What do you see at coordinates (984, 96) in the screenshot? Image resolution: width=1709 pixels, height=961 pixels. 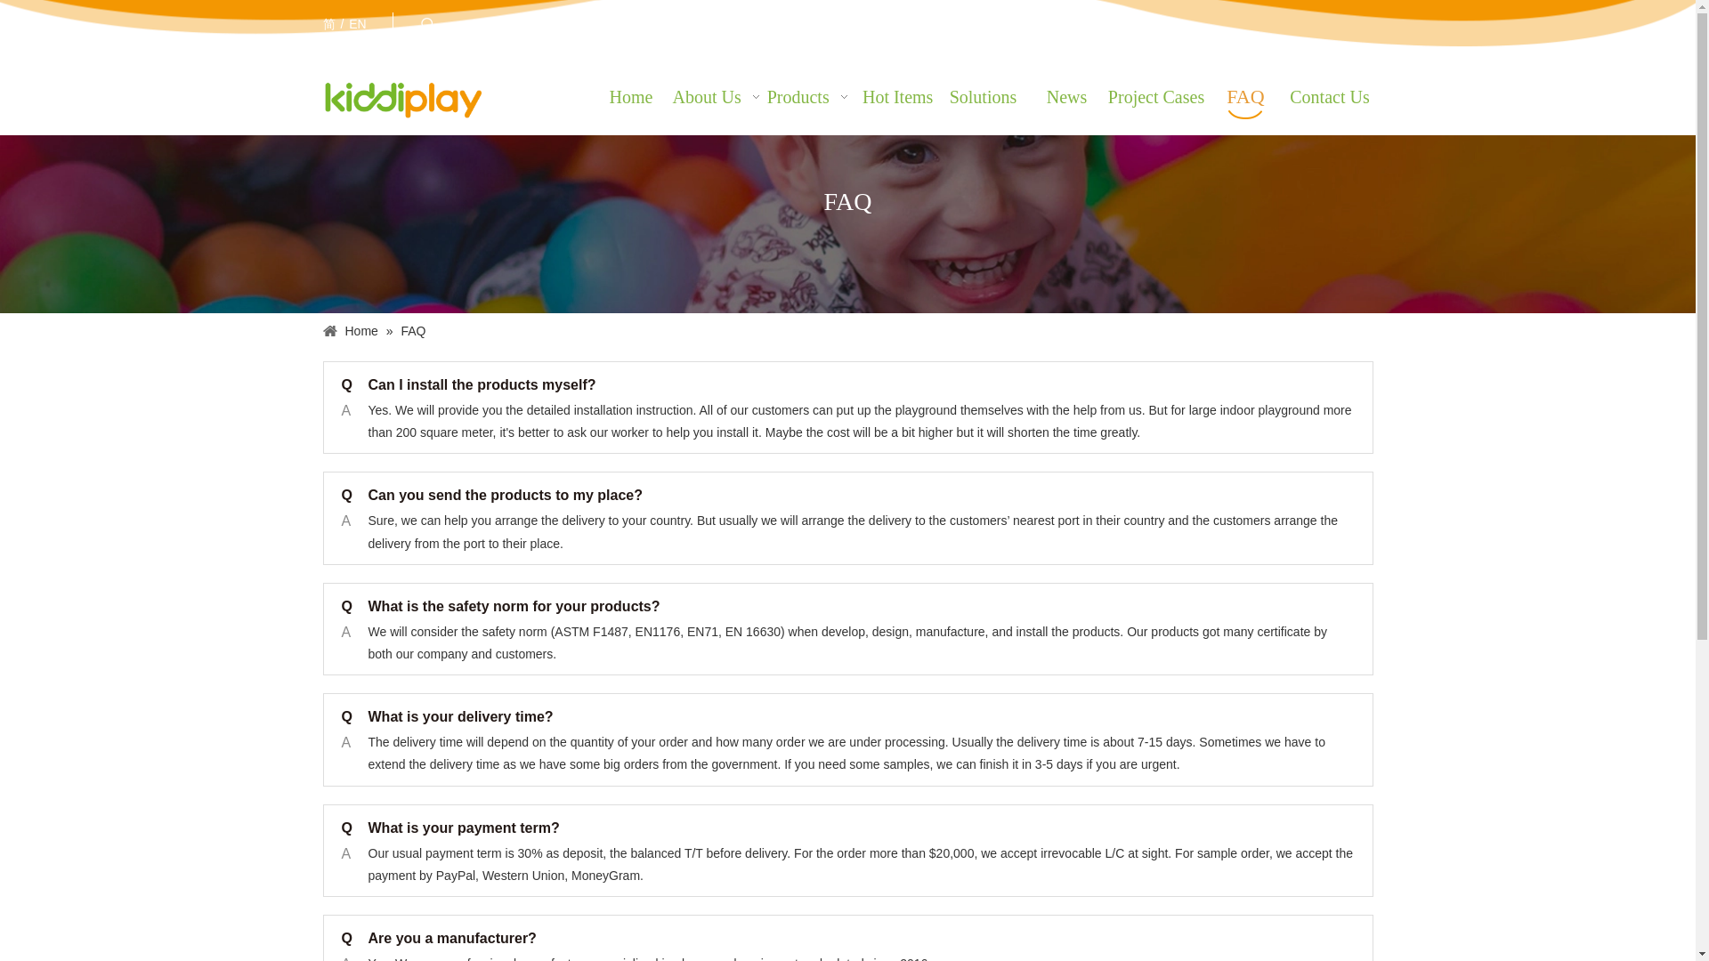 I see `Solutions` at bounding box center [984, 96].